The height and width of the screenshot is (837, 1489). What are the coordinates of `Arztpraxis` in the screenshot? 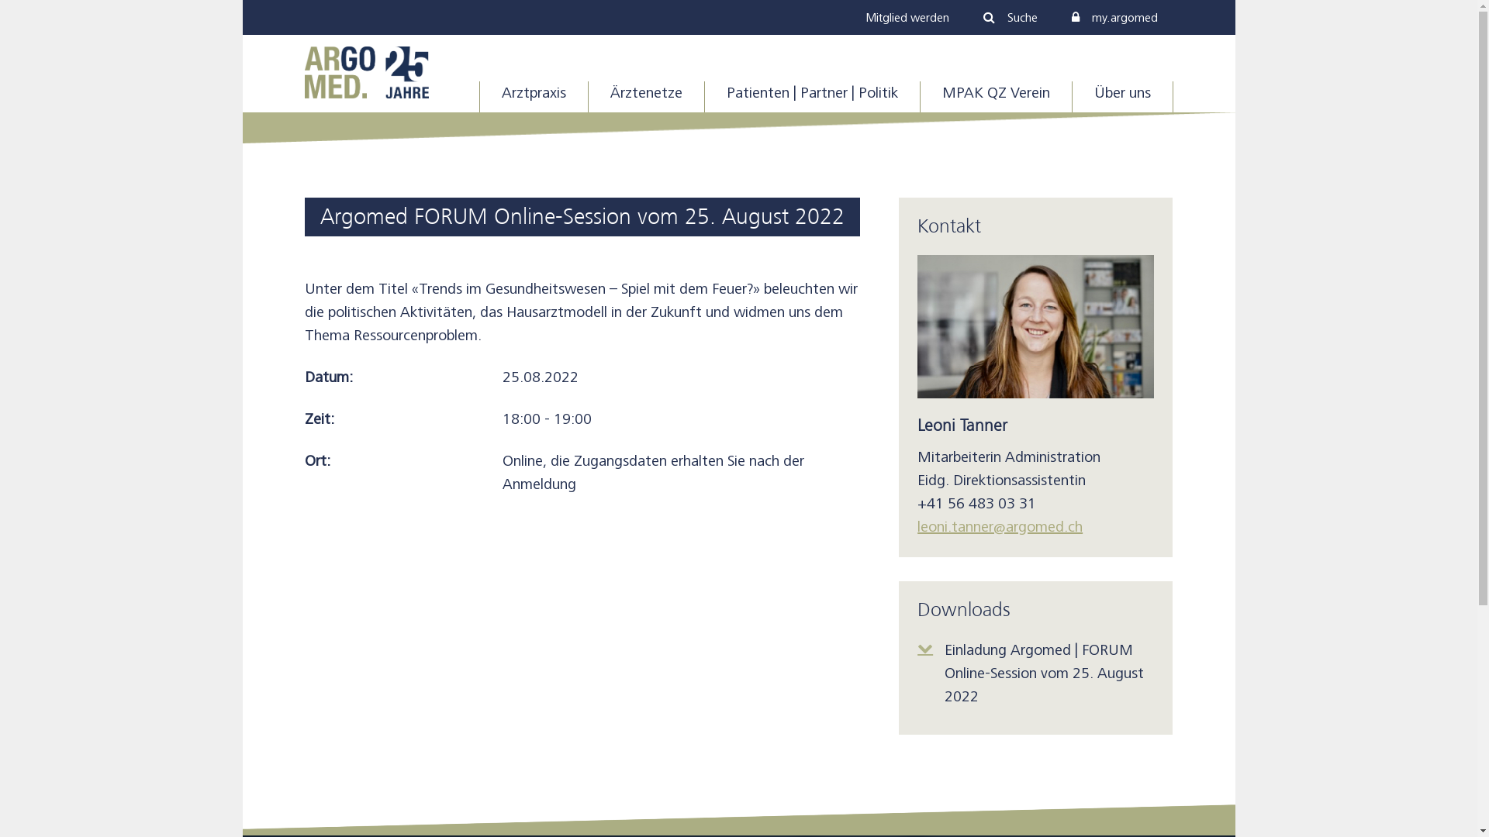 It's located at (534, 97).